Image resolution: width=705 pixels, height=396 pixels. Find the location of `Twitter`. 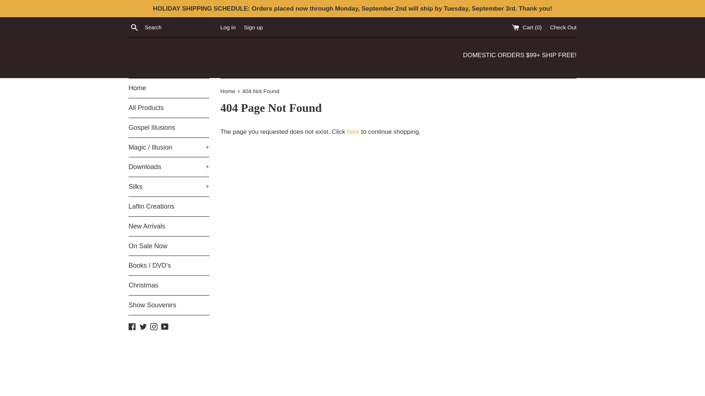

Twitter is located at coordinates (143, 326).